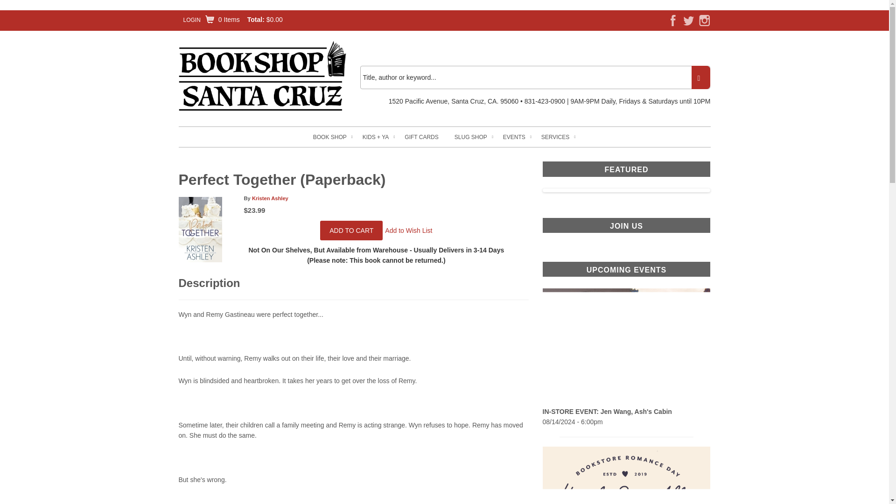  Describe the element at coordinates (351, 231) in the screenshot. I see `Add to Cart` at that location.